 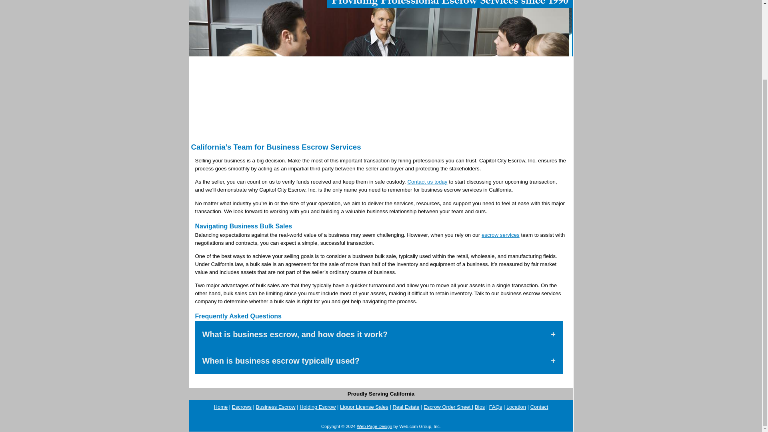 What do you see at coordinates (516, 406) in the screenshot?
I see `Location` at bounding box center [516, 406].